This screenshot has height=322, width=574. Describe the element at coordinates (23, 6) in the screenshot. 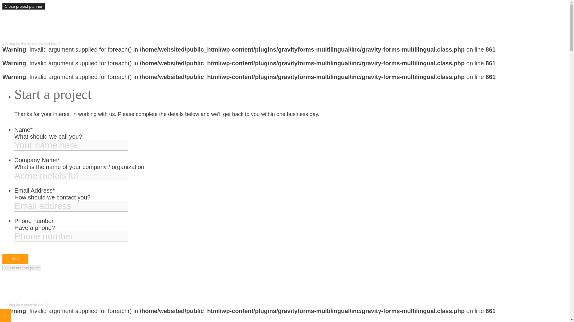

I see `Close project planner` at that location.